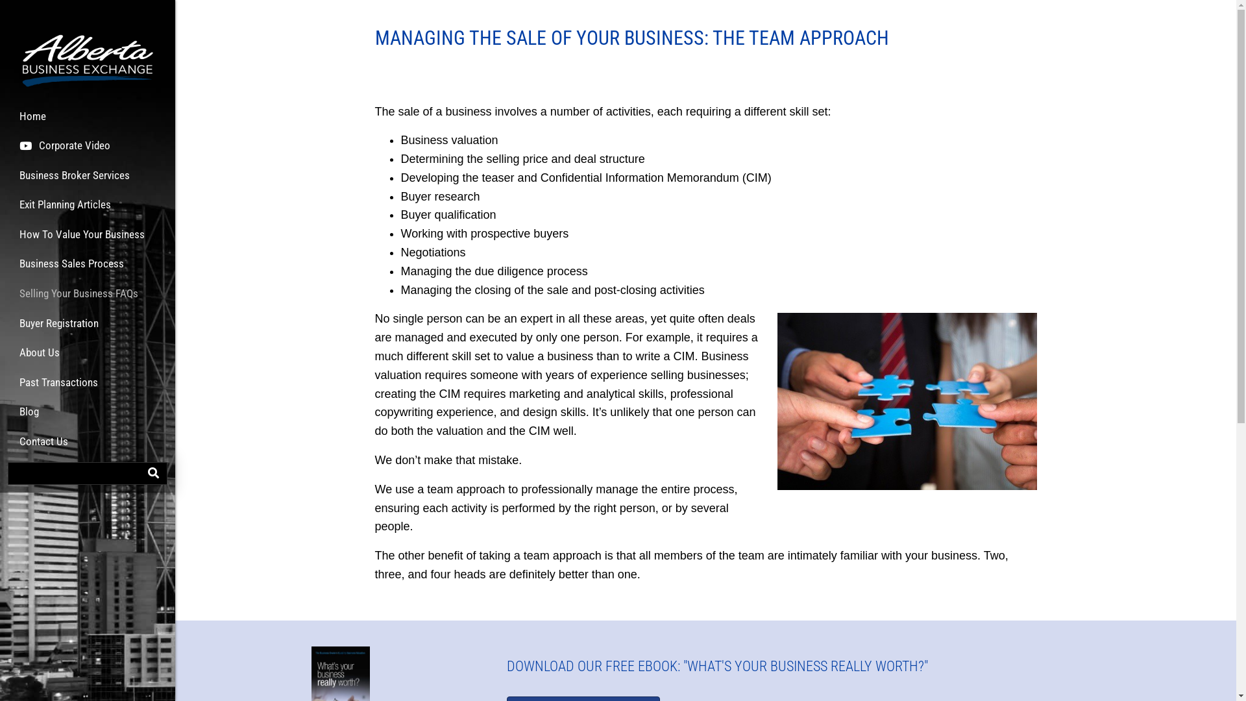 The width and height of the screenshot is (1246, 701). I want to click on Business Sales Process, so click(71, 269).